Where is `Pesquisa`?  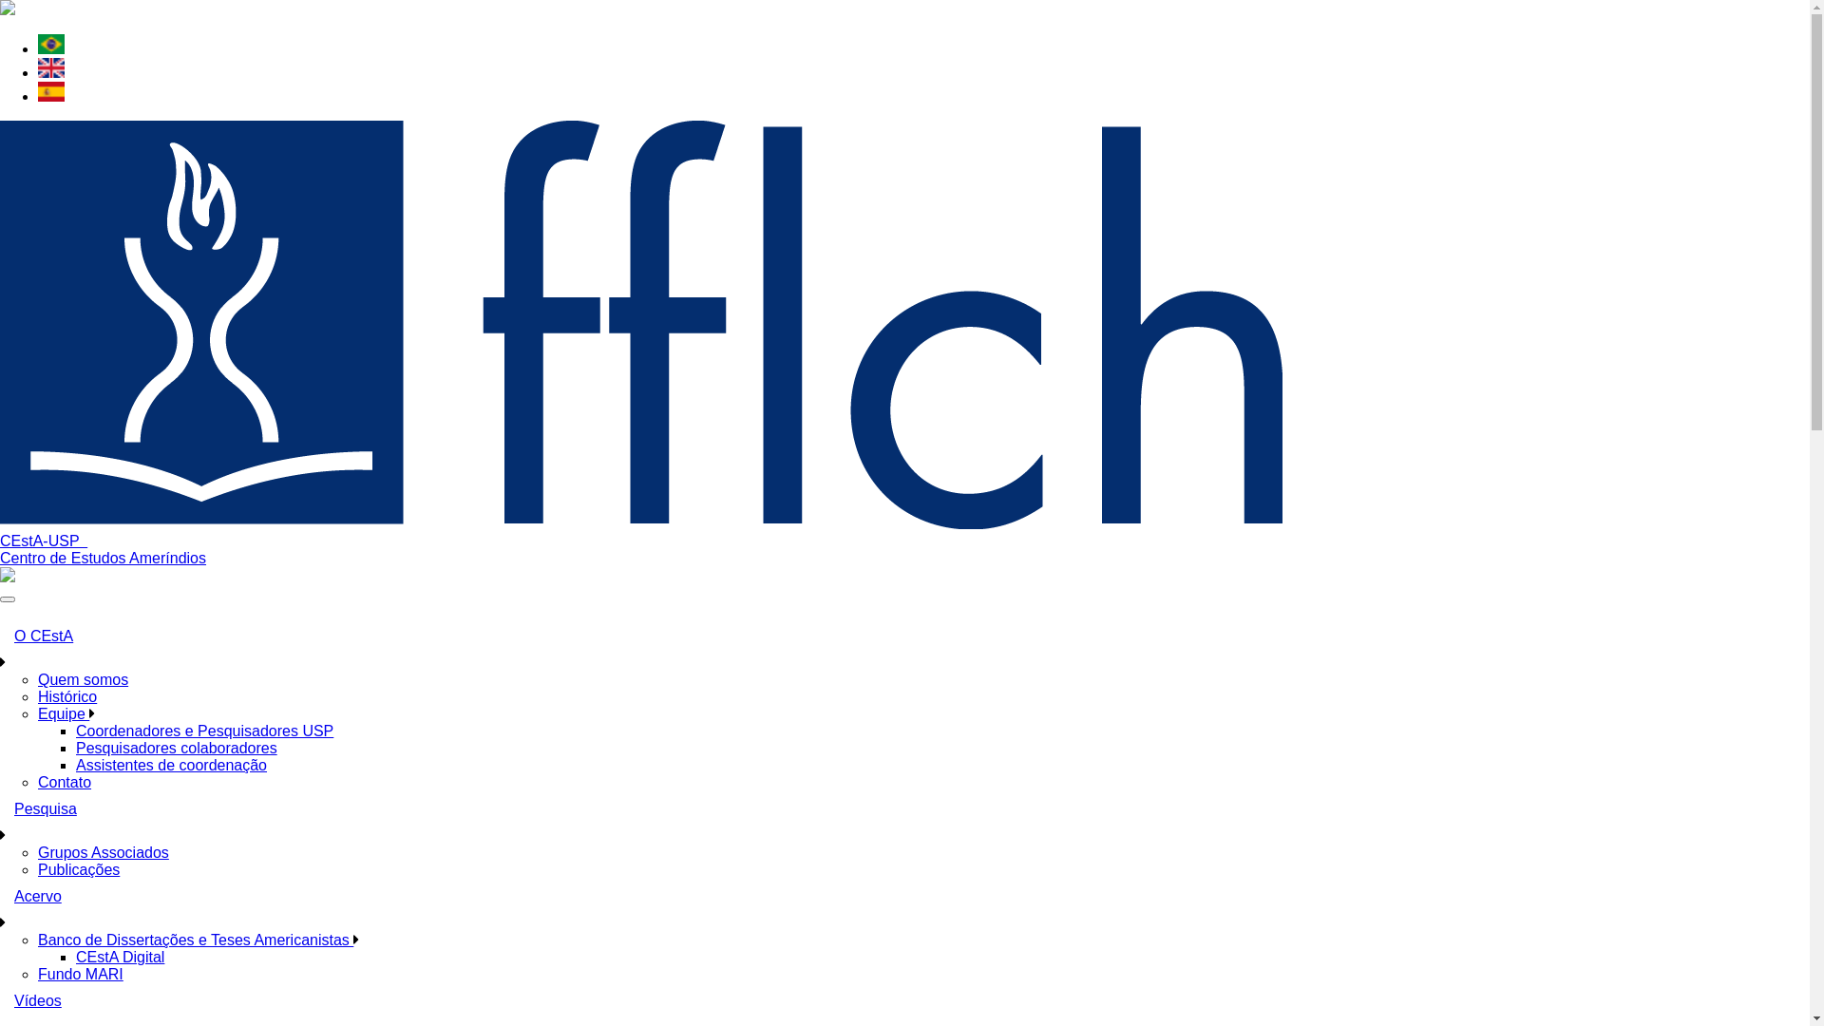 Pesquisa is located at coordinates (904, 809).